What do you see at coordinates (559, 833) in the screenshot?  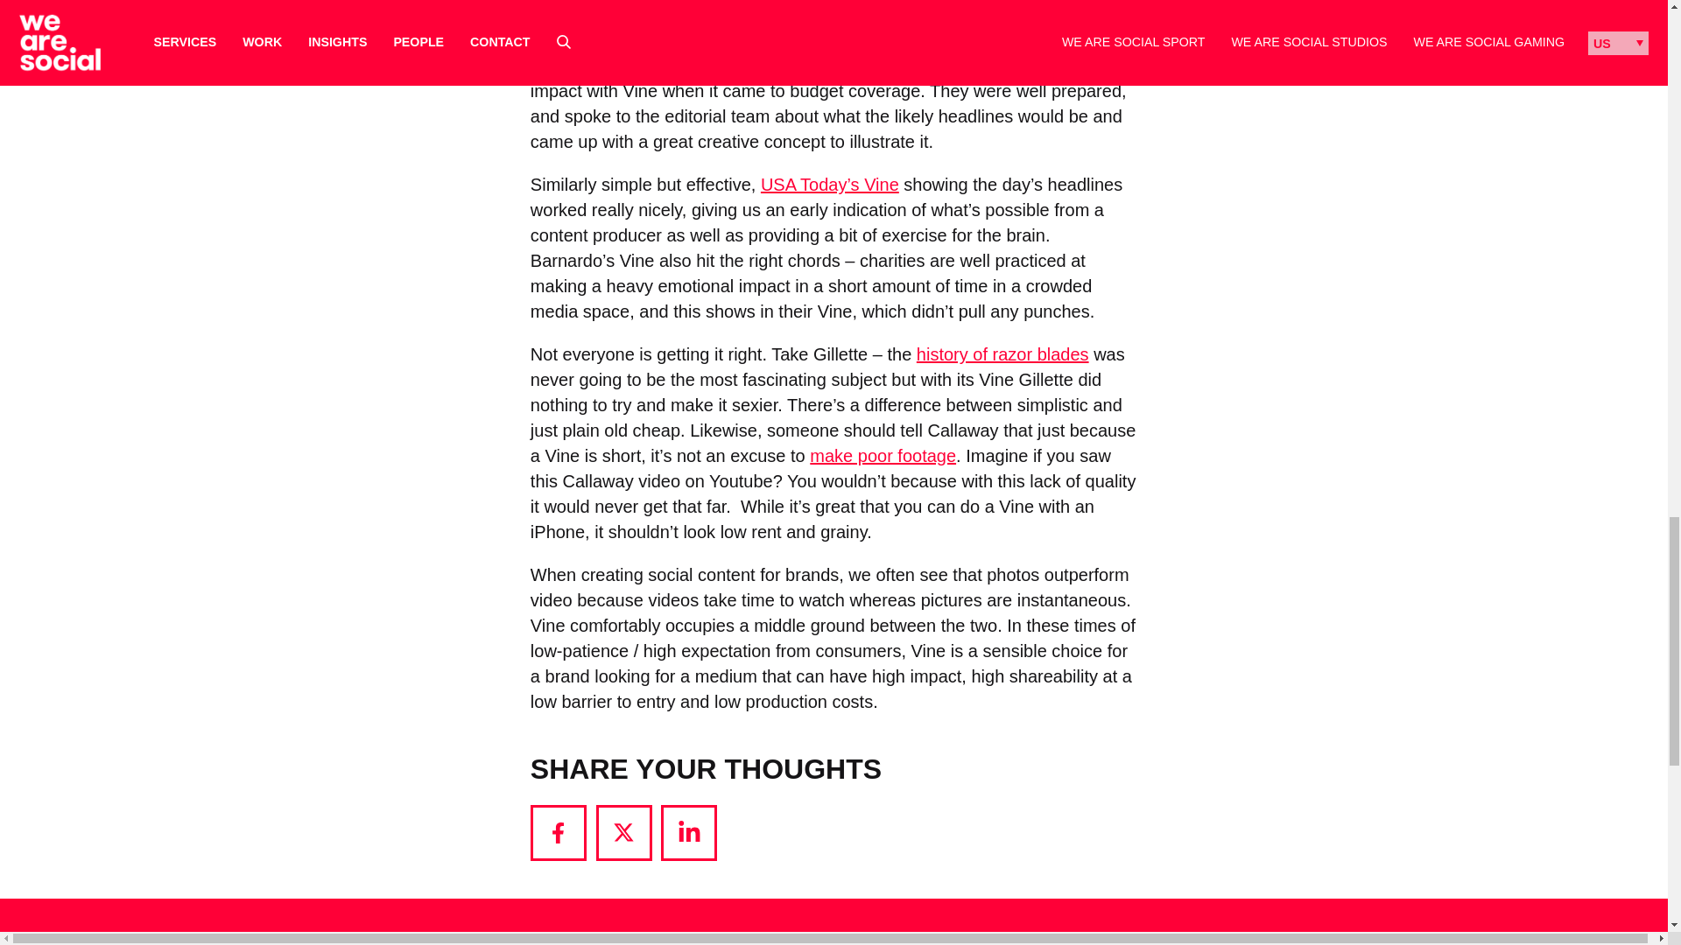 I see `Share via Facebook` at bounding box center [559, 833].